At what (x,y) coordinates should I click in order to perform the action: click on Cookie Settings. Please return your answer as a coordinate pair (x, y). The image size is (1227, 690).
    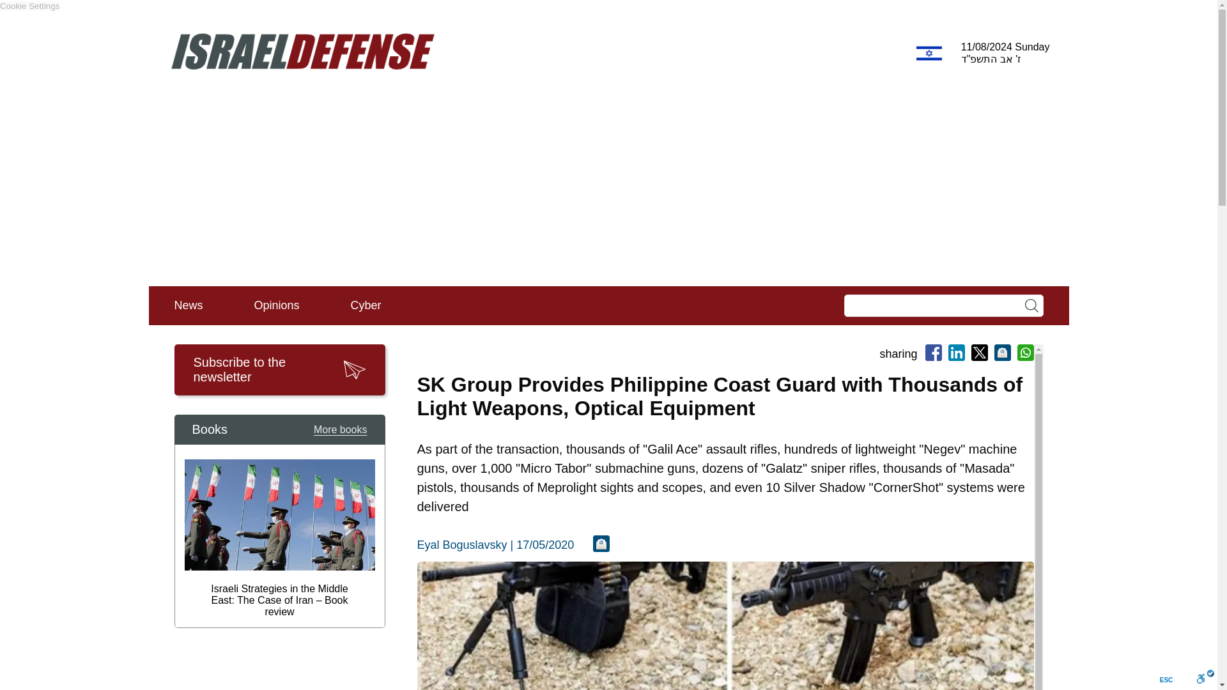
    Looking at the image, I should click on (29, 6).